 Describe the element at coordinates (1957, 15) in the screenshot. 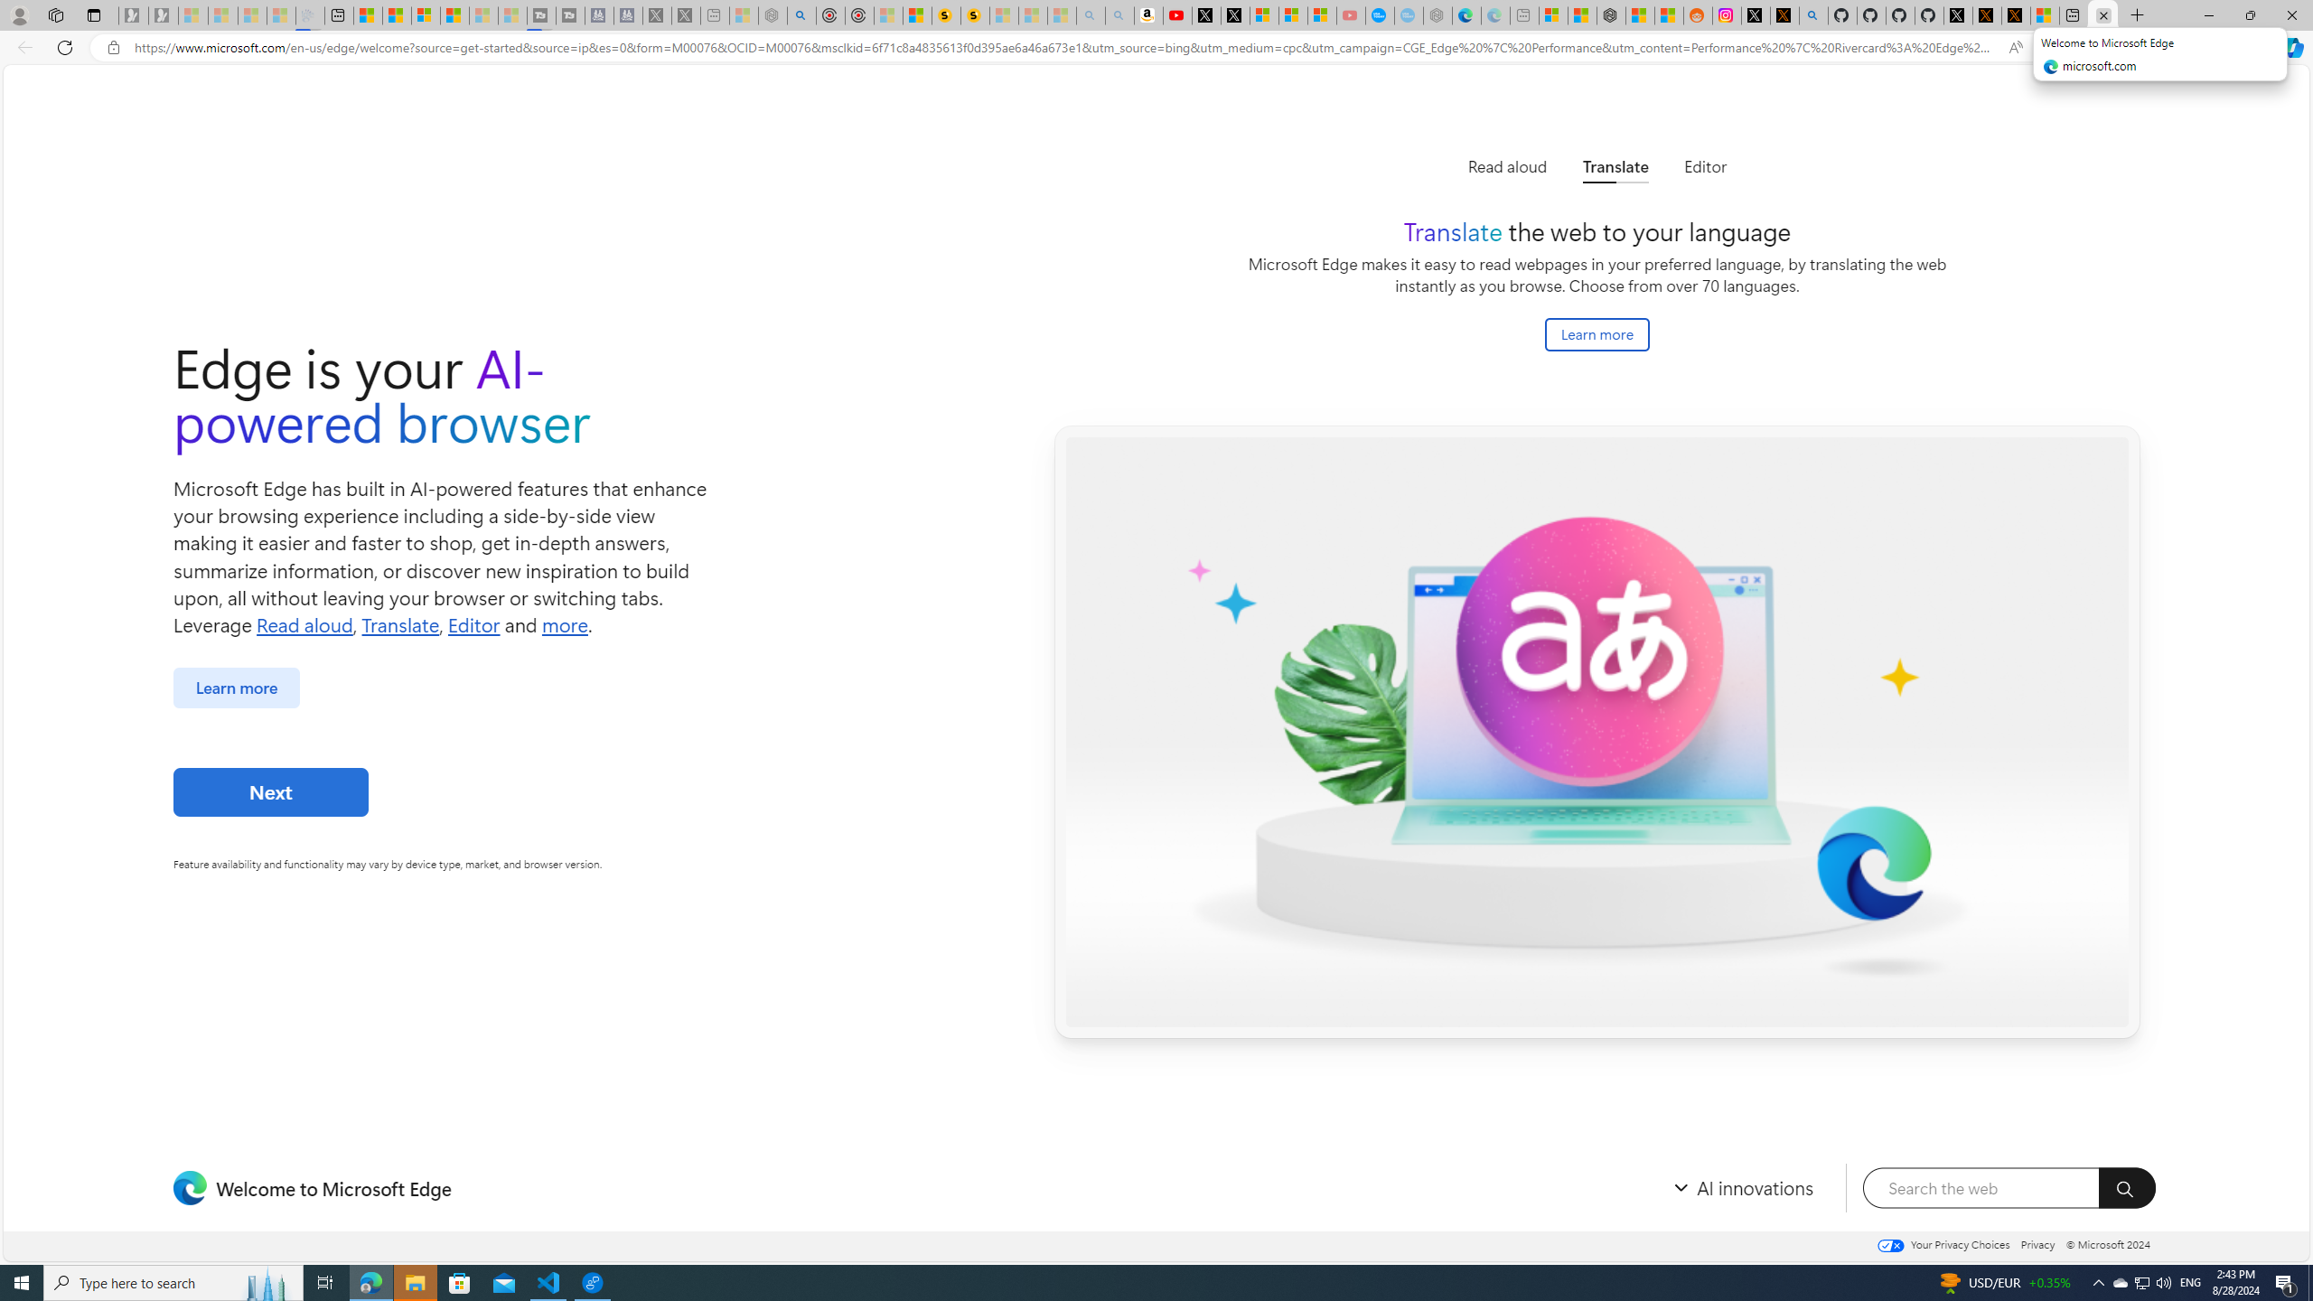

I see `Profile / X` at that location.